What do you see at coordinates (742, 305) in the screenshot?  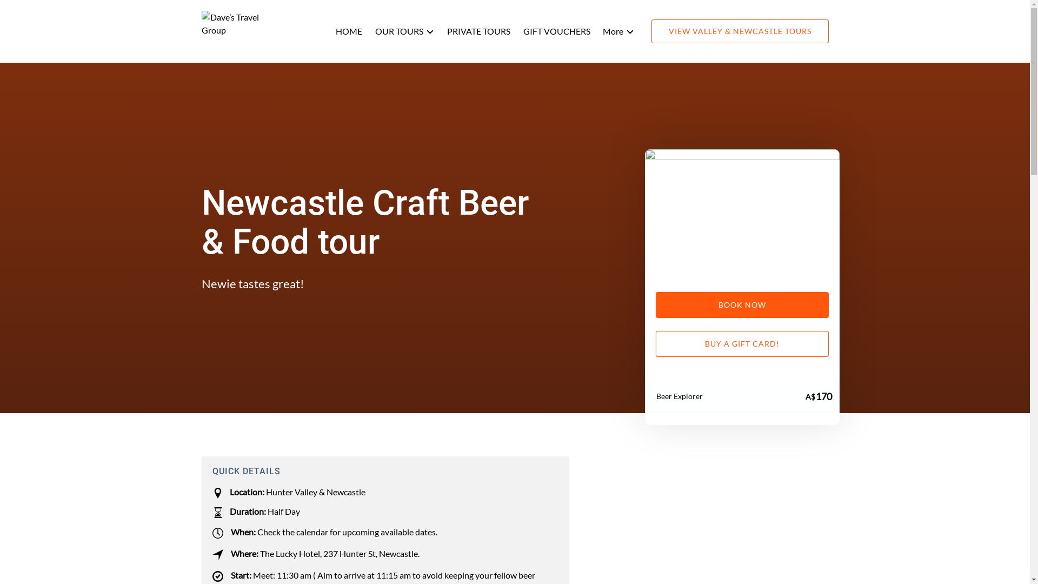 I see `BOOK NOW` at bounding box center [742, 305].